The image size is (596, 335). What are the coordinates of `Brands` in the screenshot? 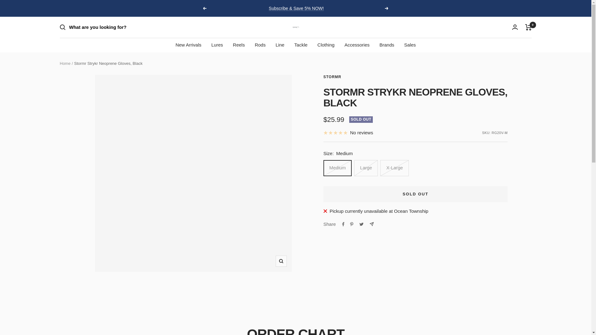 It's located at (386, 45).